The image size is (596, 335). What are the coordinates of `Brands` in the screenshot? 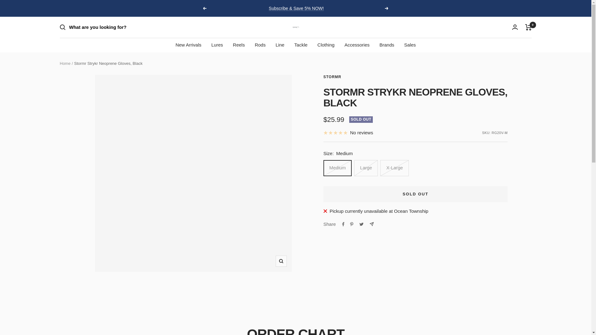 It's located at (386, 45).